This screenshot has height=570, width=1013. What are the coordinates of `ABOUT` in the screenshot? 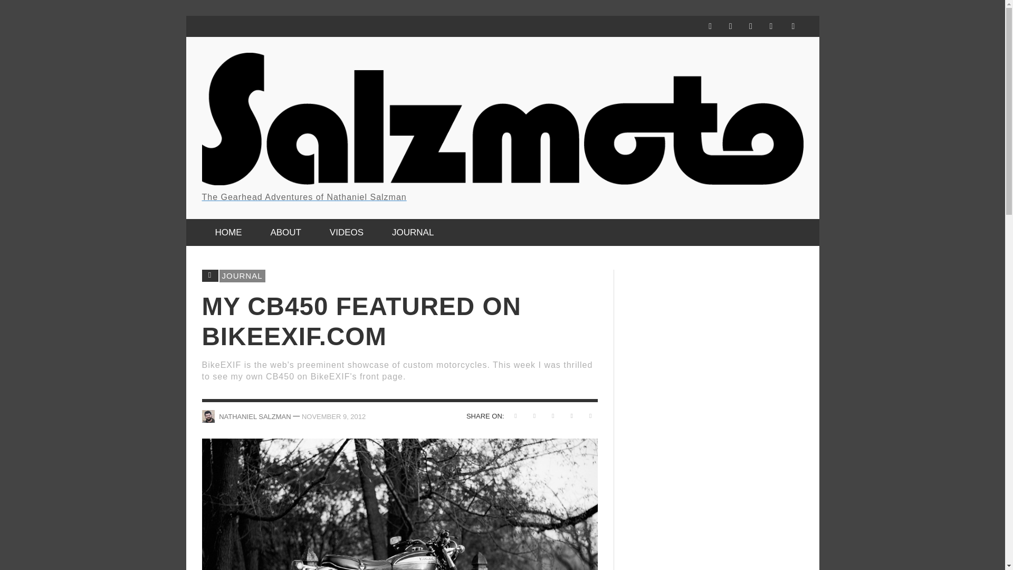 It's located at (285, 232).